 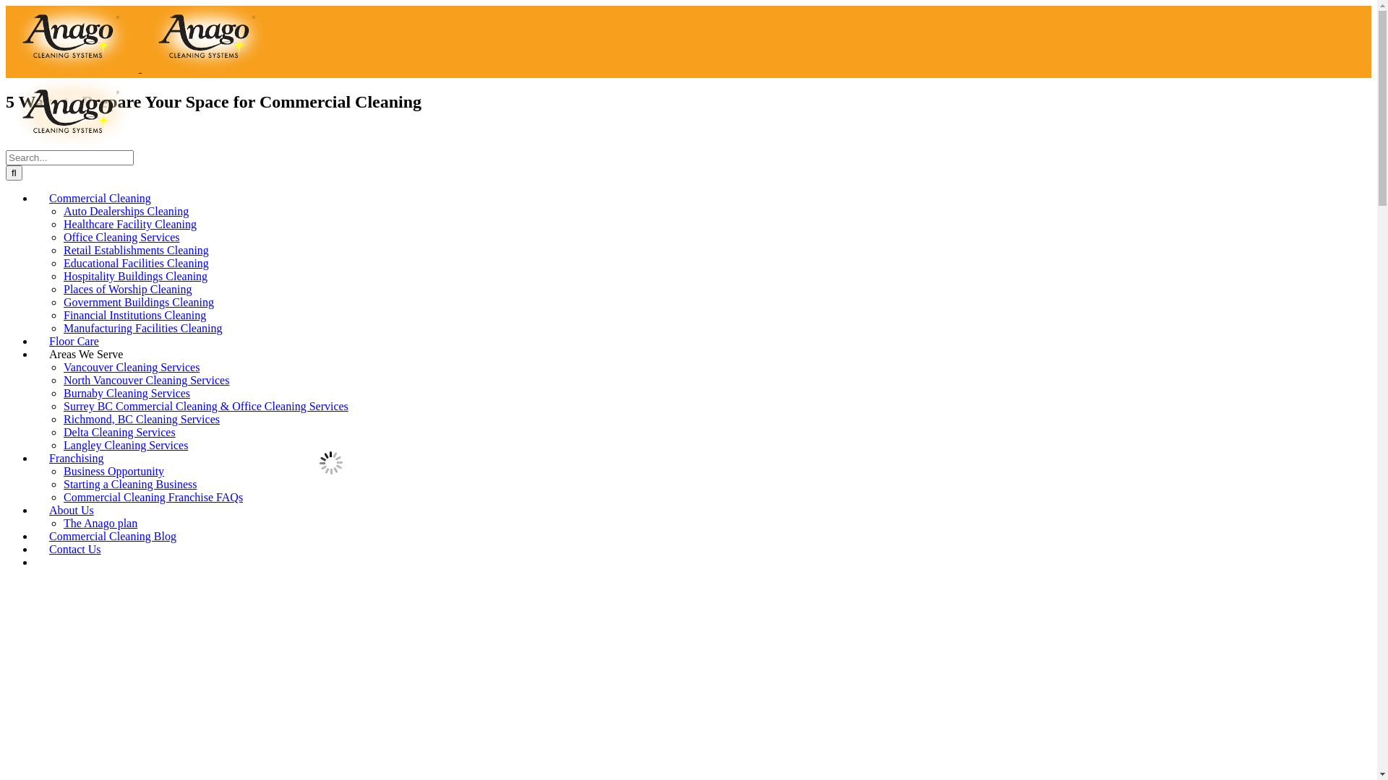 What do you see at coordinates (136, 250) in the screenshot?
I see `Retail Establishments Cleaning` at bounding box center [136, 250].